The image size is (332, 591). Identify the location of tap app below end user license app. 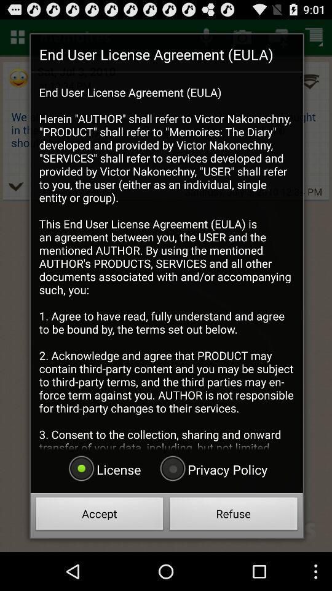
(212, 469).